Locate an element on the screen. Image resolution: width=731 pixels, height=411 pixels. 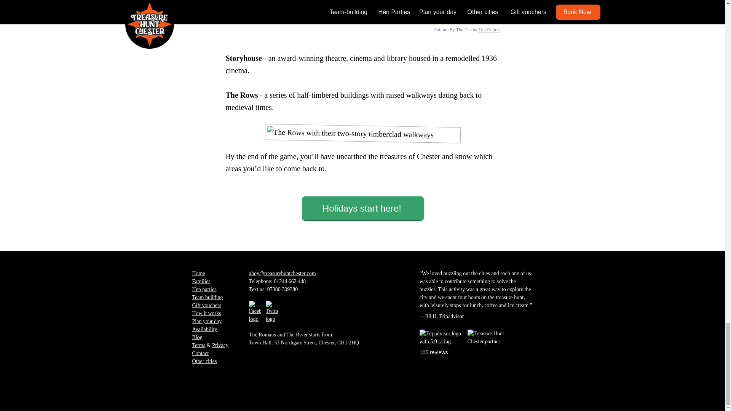
Home is located at coordinates (198, 273).